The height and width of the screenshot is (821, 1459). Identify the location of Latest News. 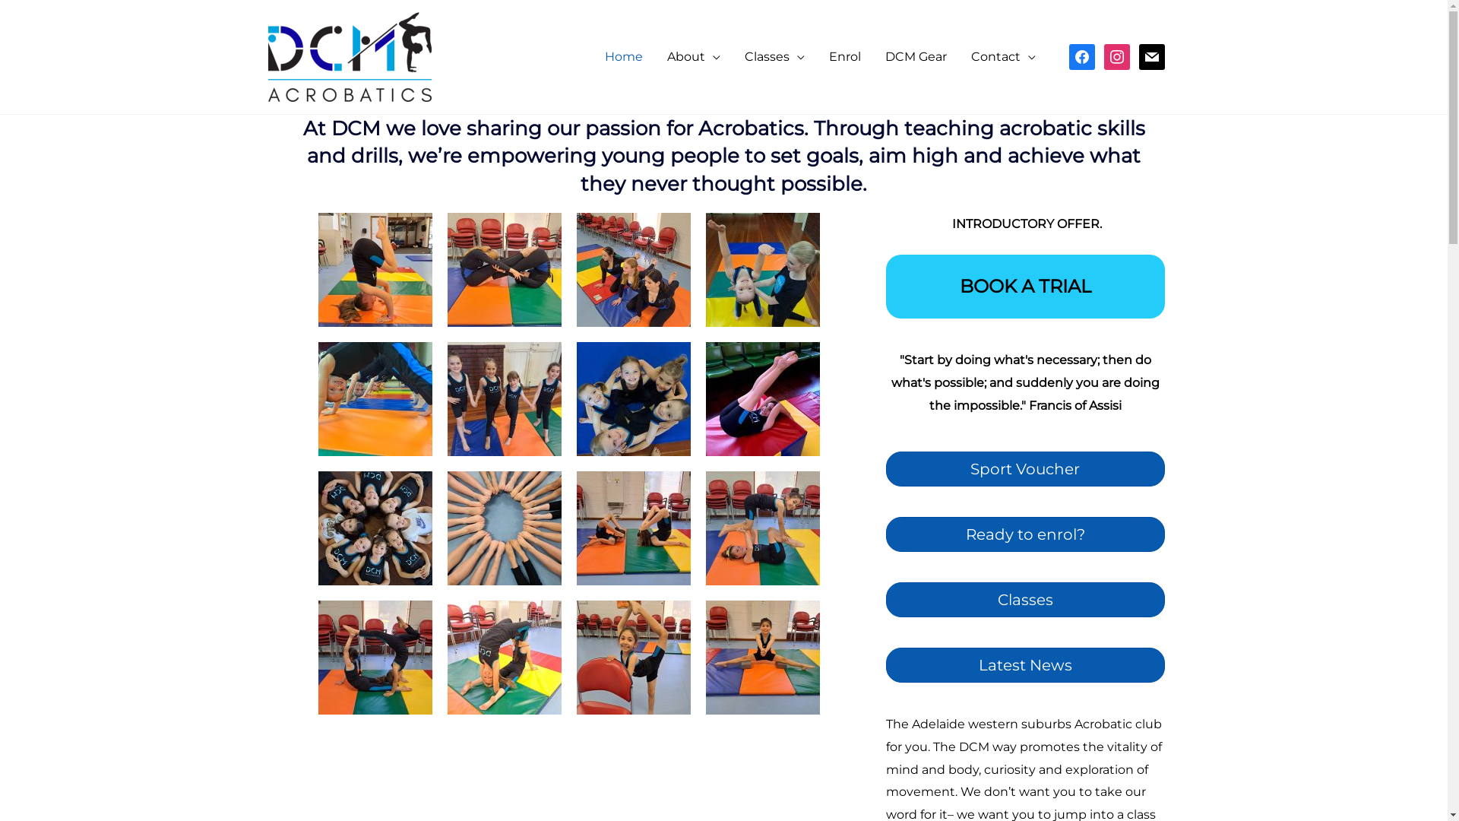
(1026, 665).